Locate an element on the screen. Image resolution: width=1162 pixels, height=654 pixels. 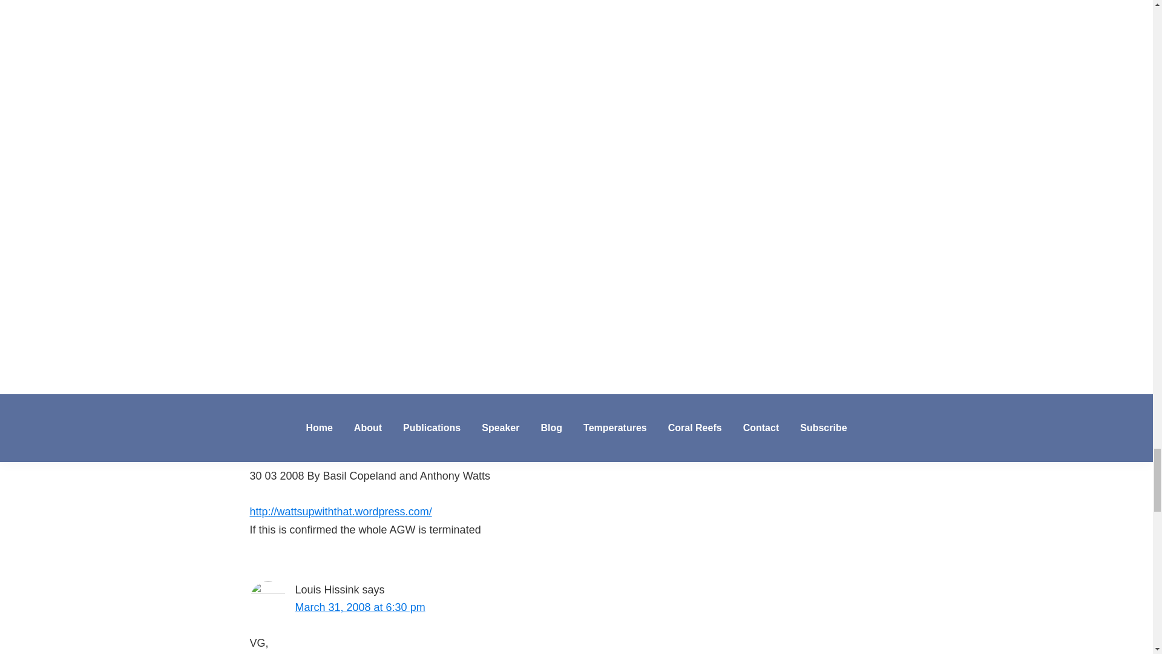
March 31, 2008 at 6:30 pm is located at coordinates (359, 607).